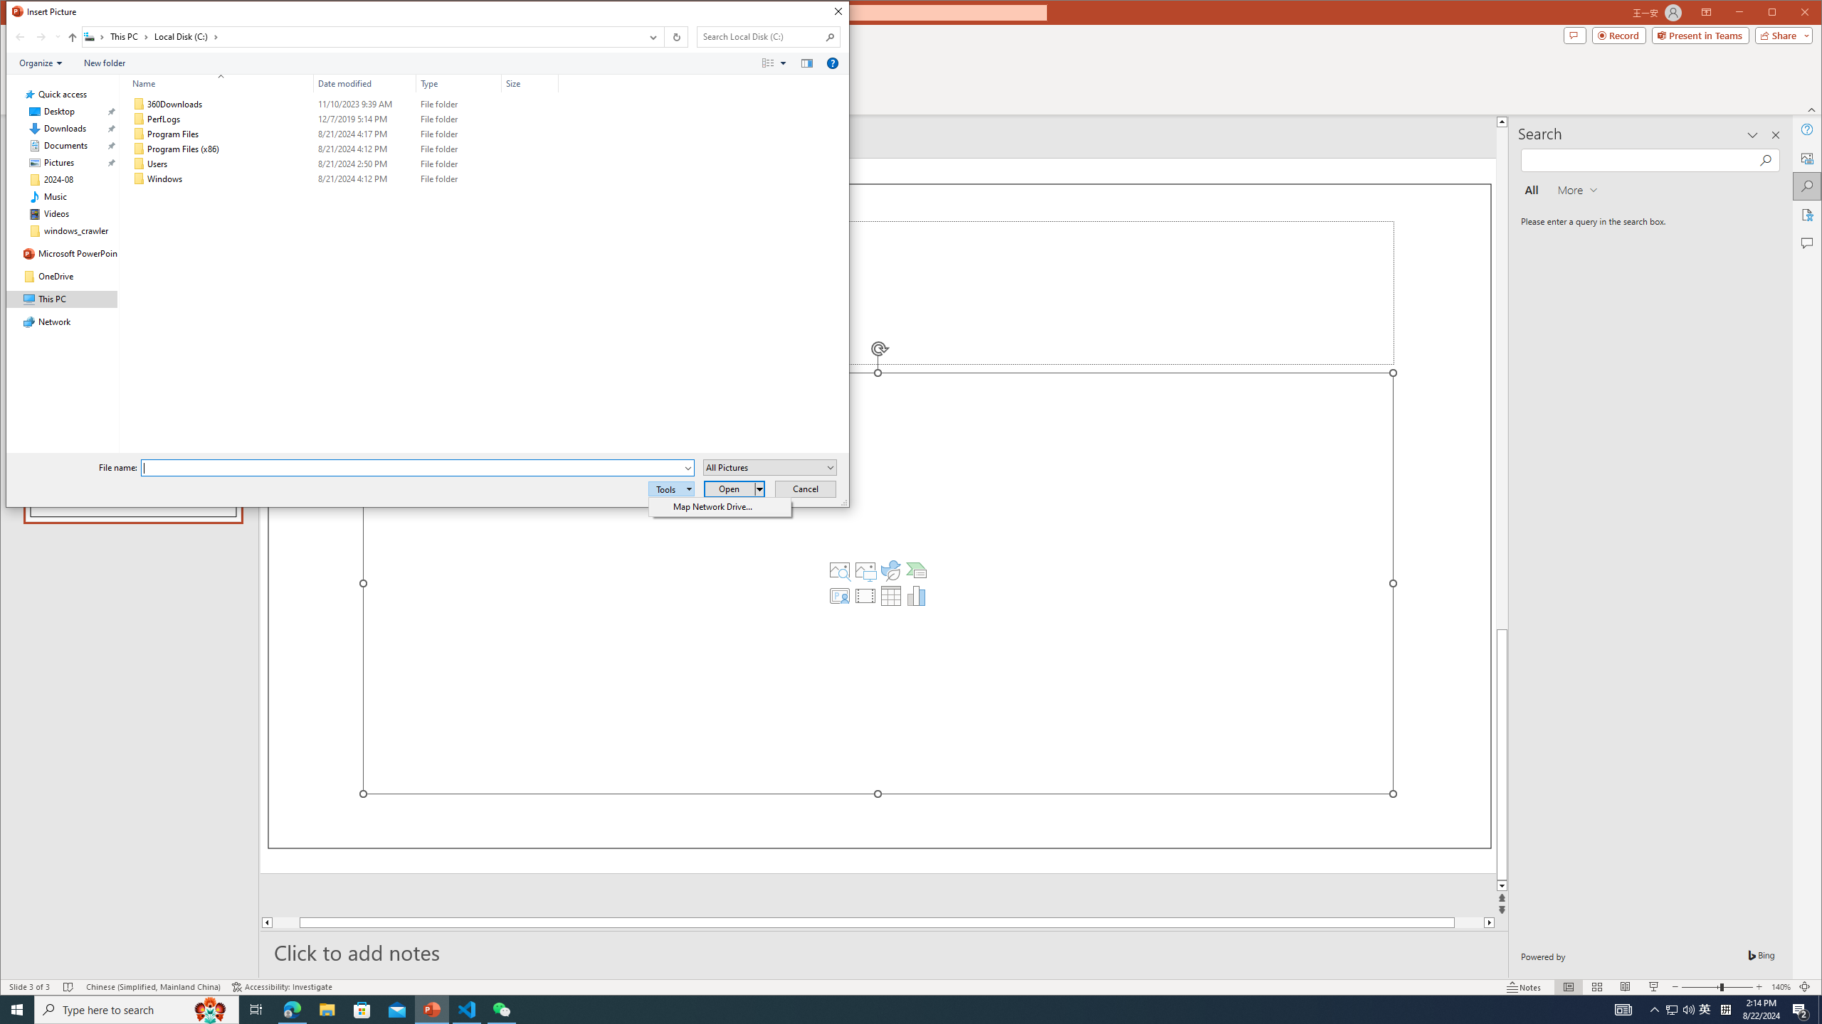  I want to click on File name:, so click(417, 468).